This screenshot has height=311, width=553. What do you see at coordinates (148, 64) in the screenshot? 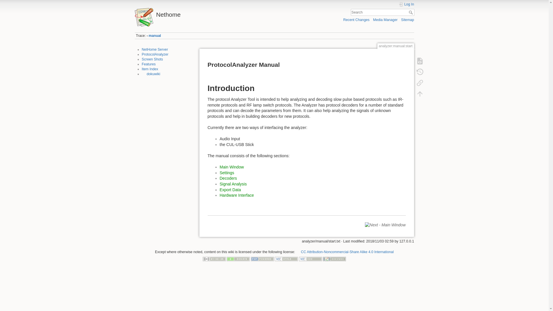
I see `Features` at bounding box center [148, 64].